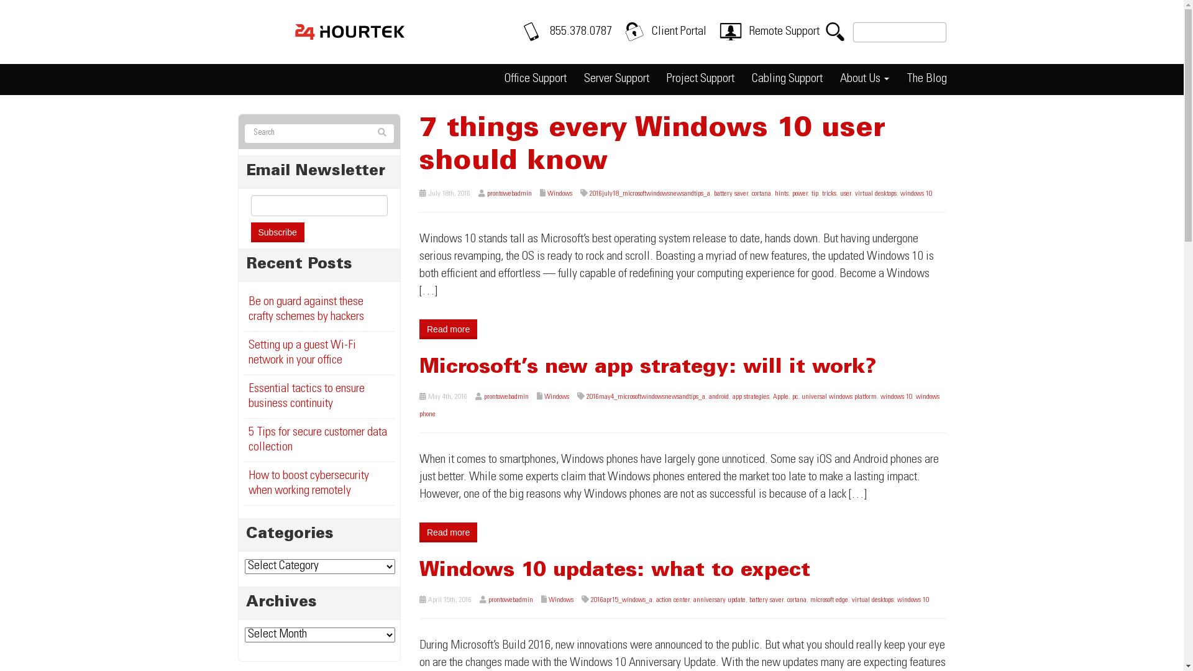 Image resolution: width=1193 pixels, height=671 pixels. I want to click on virtual desktops, so click(876, 194).